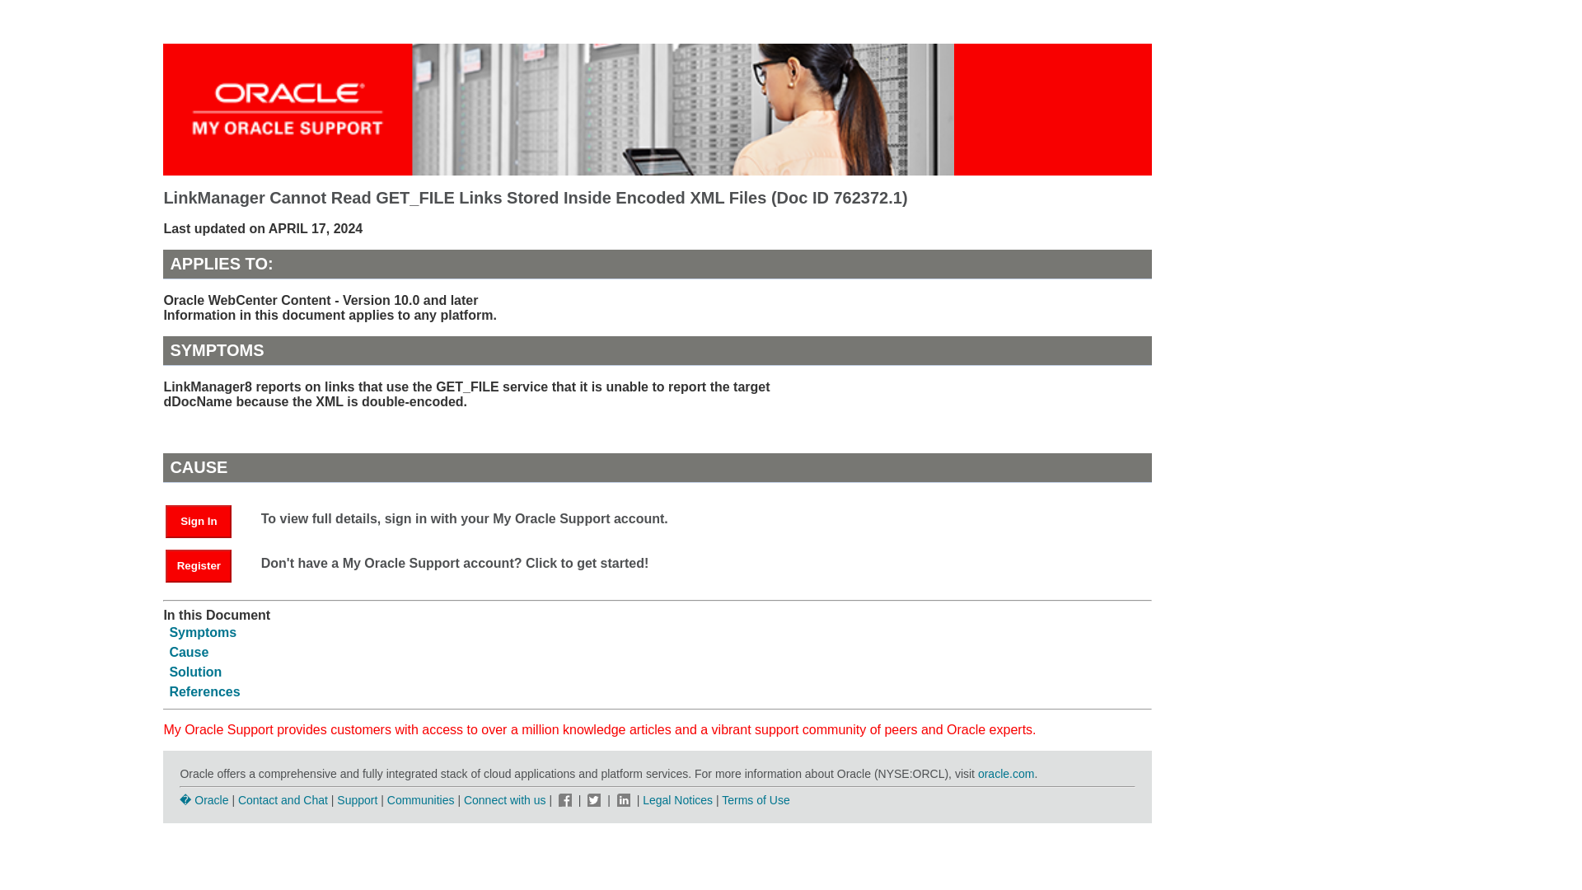 The height and width of the screenshot is (890, 1582). I want to click on Contact and Chat, so click(283, 799).